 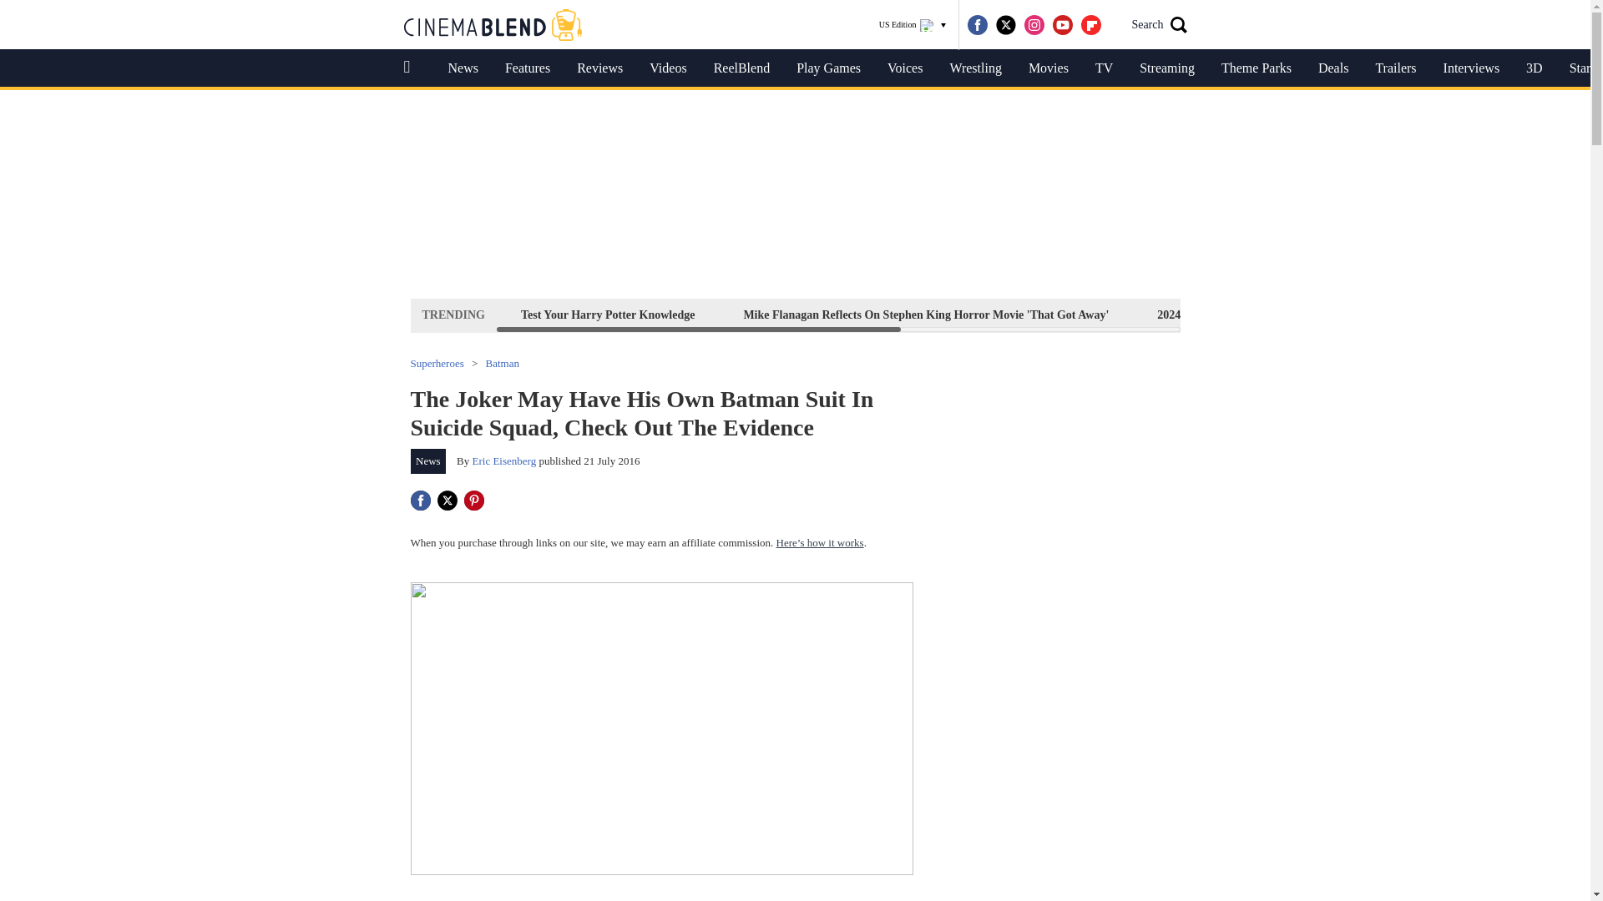 I want to click on Streaming, so click(x=1167, y=68).